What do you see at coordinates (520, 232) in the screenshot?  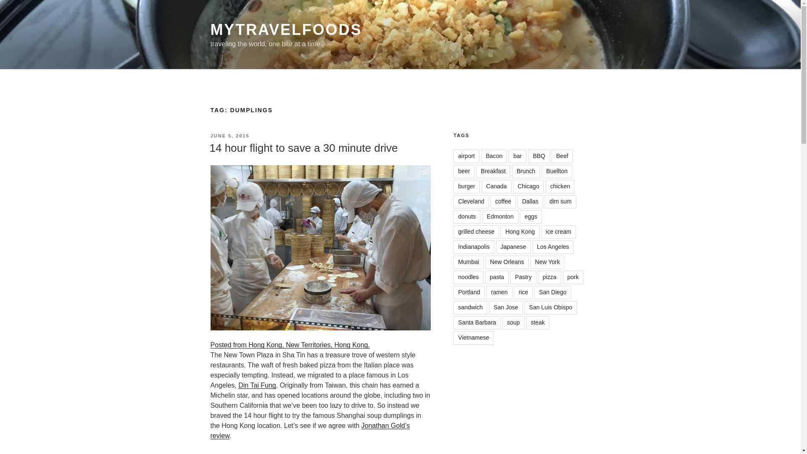 I see `Hong Kong` at bounding box center [520, 232].